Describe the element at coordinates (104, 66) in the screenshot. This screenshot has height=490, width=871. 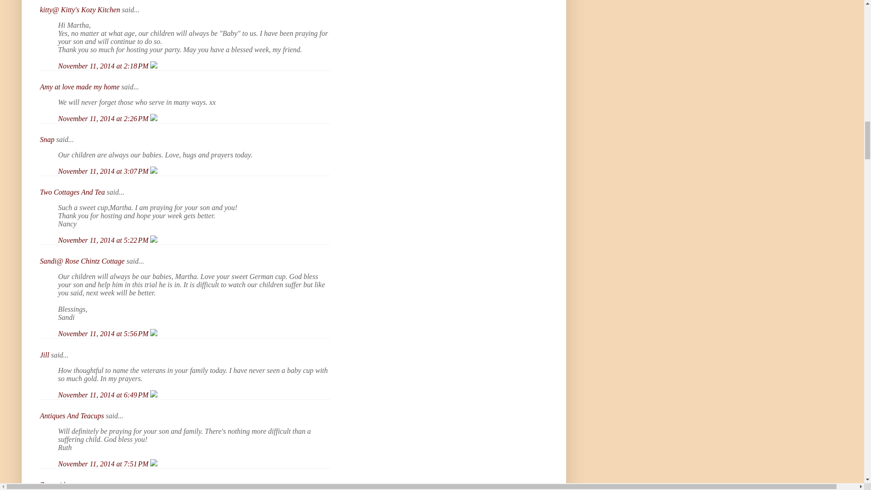
I see `comment permalink` at that location.